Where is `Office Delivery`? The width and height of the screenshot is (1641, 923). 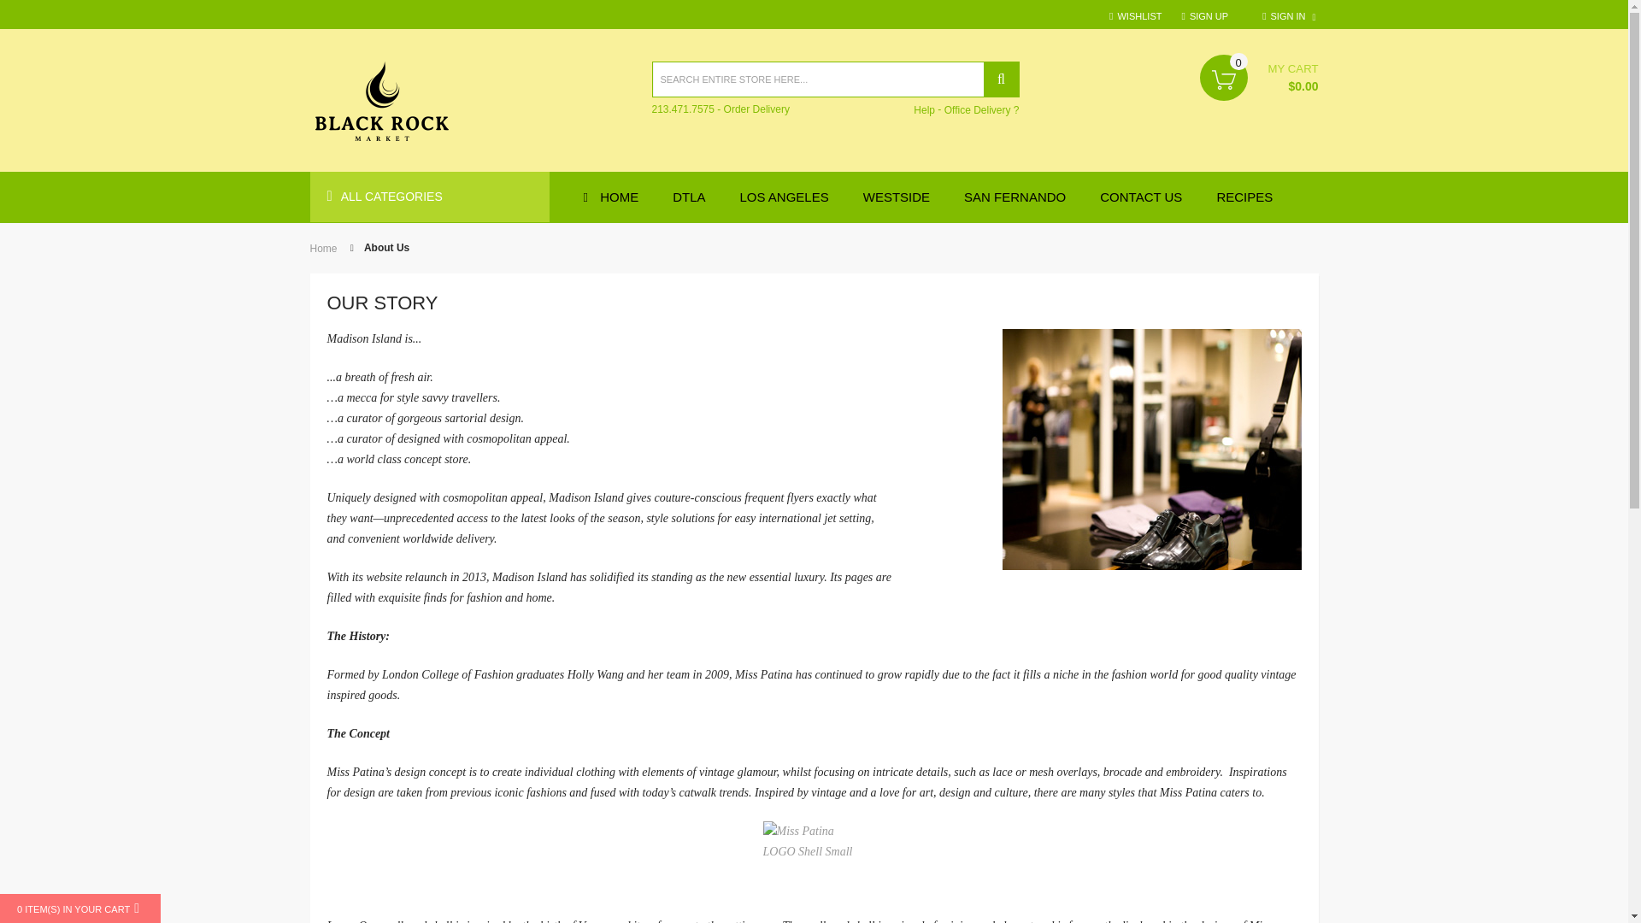
Office Delivery is located at coordinates (981, 109).